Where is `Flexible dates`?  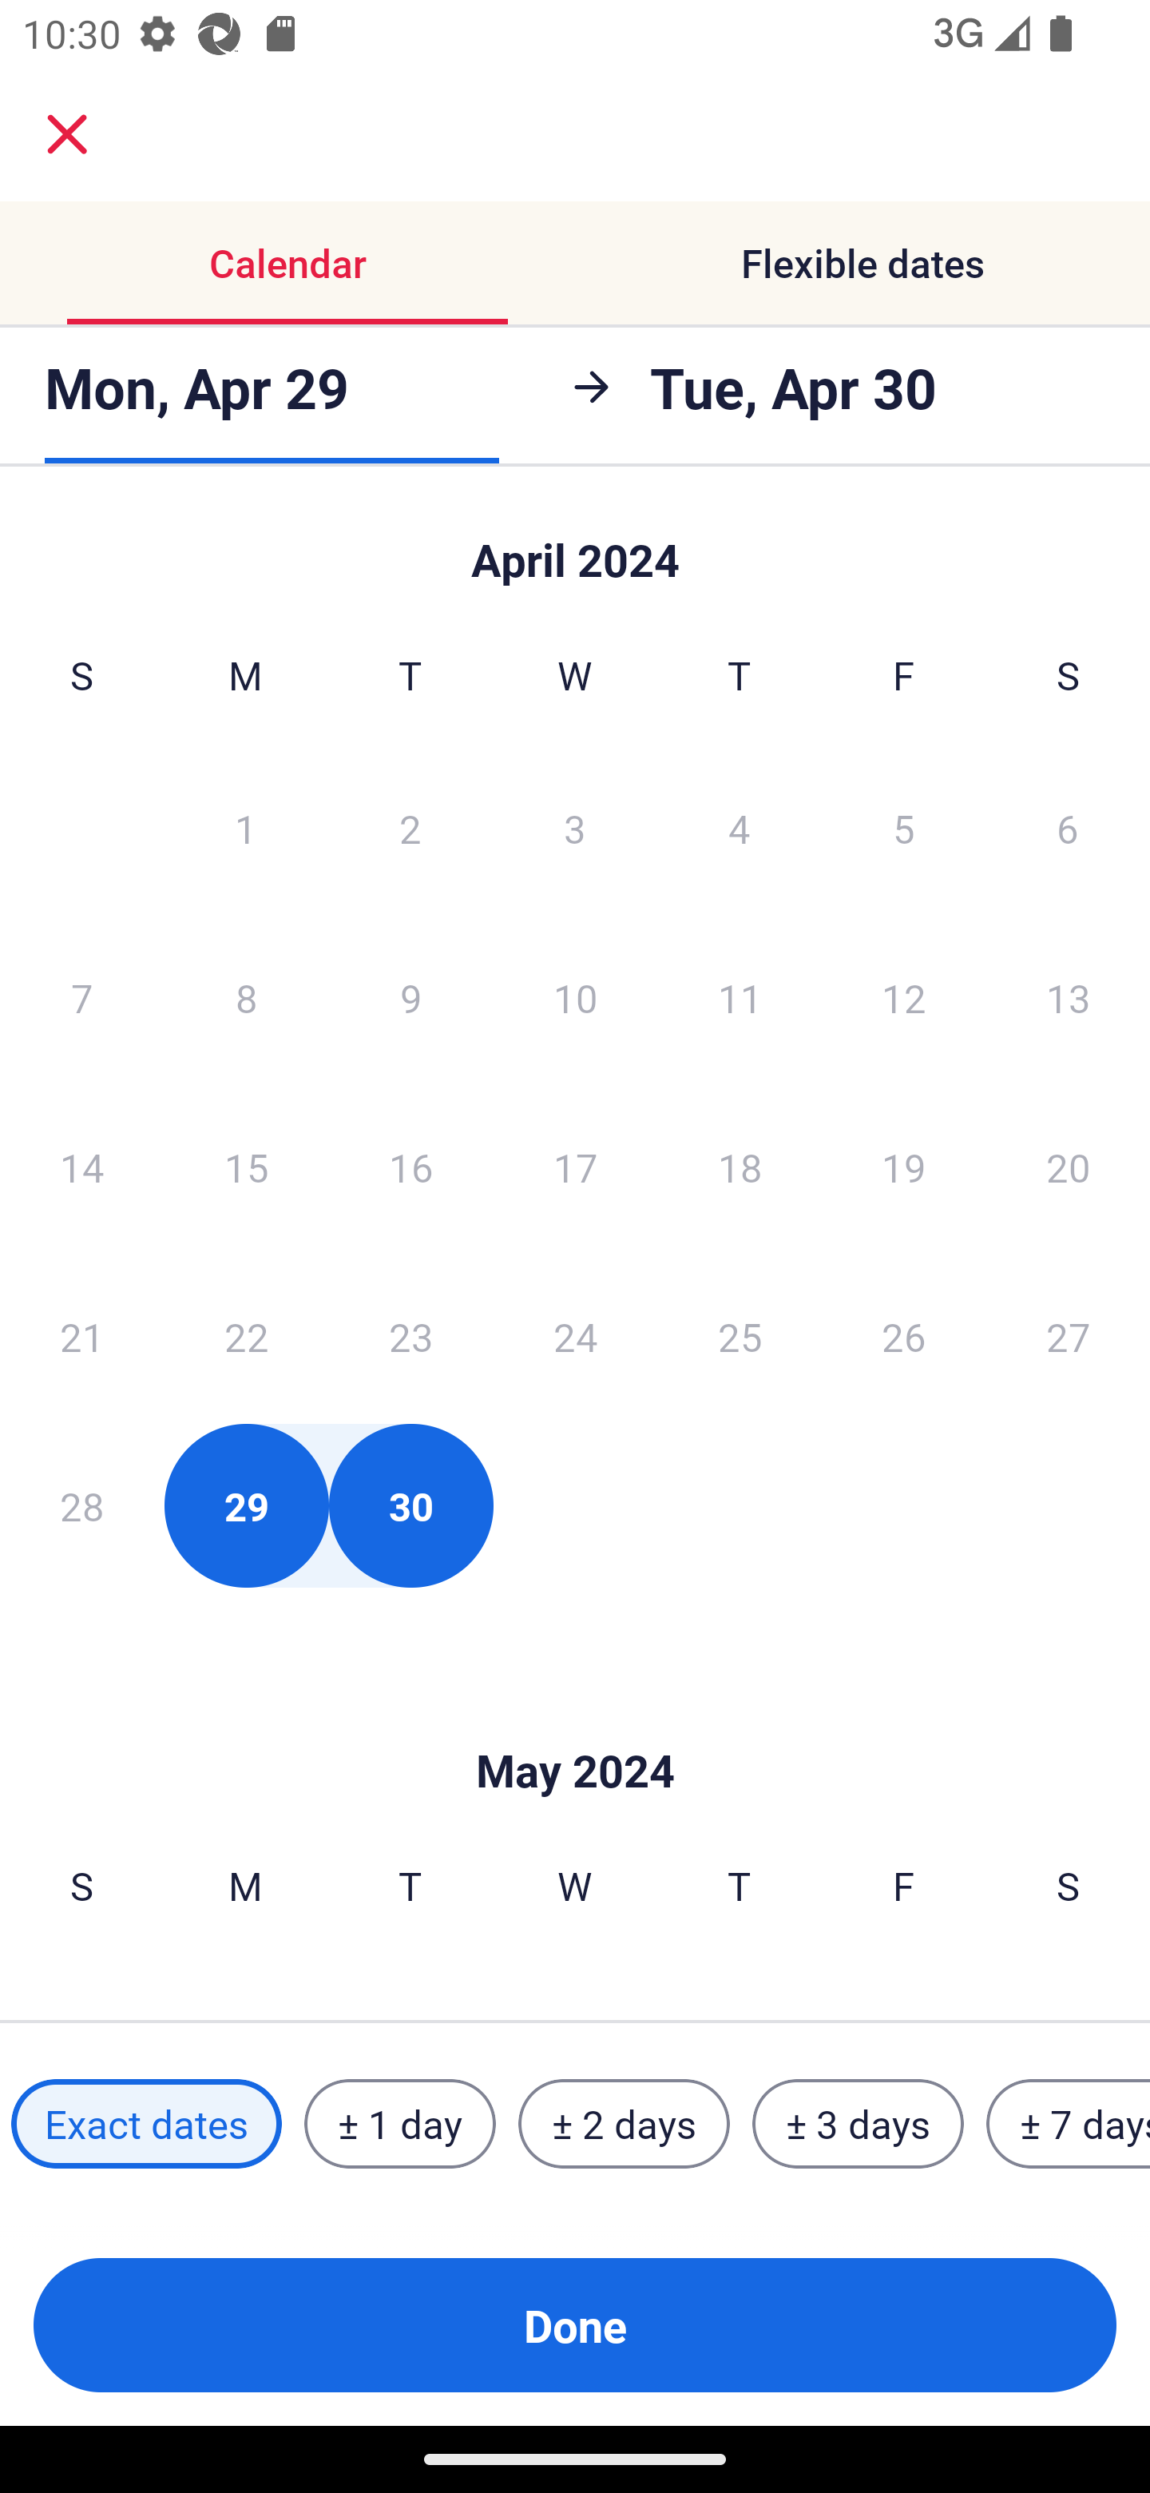
Flexible dates is located at coordinates (862, 262).